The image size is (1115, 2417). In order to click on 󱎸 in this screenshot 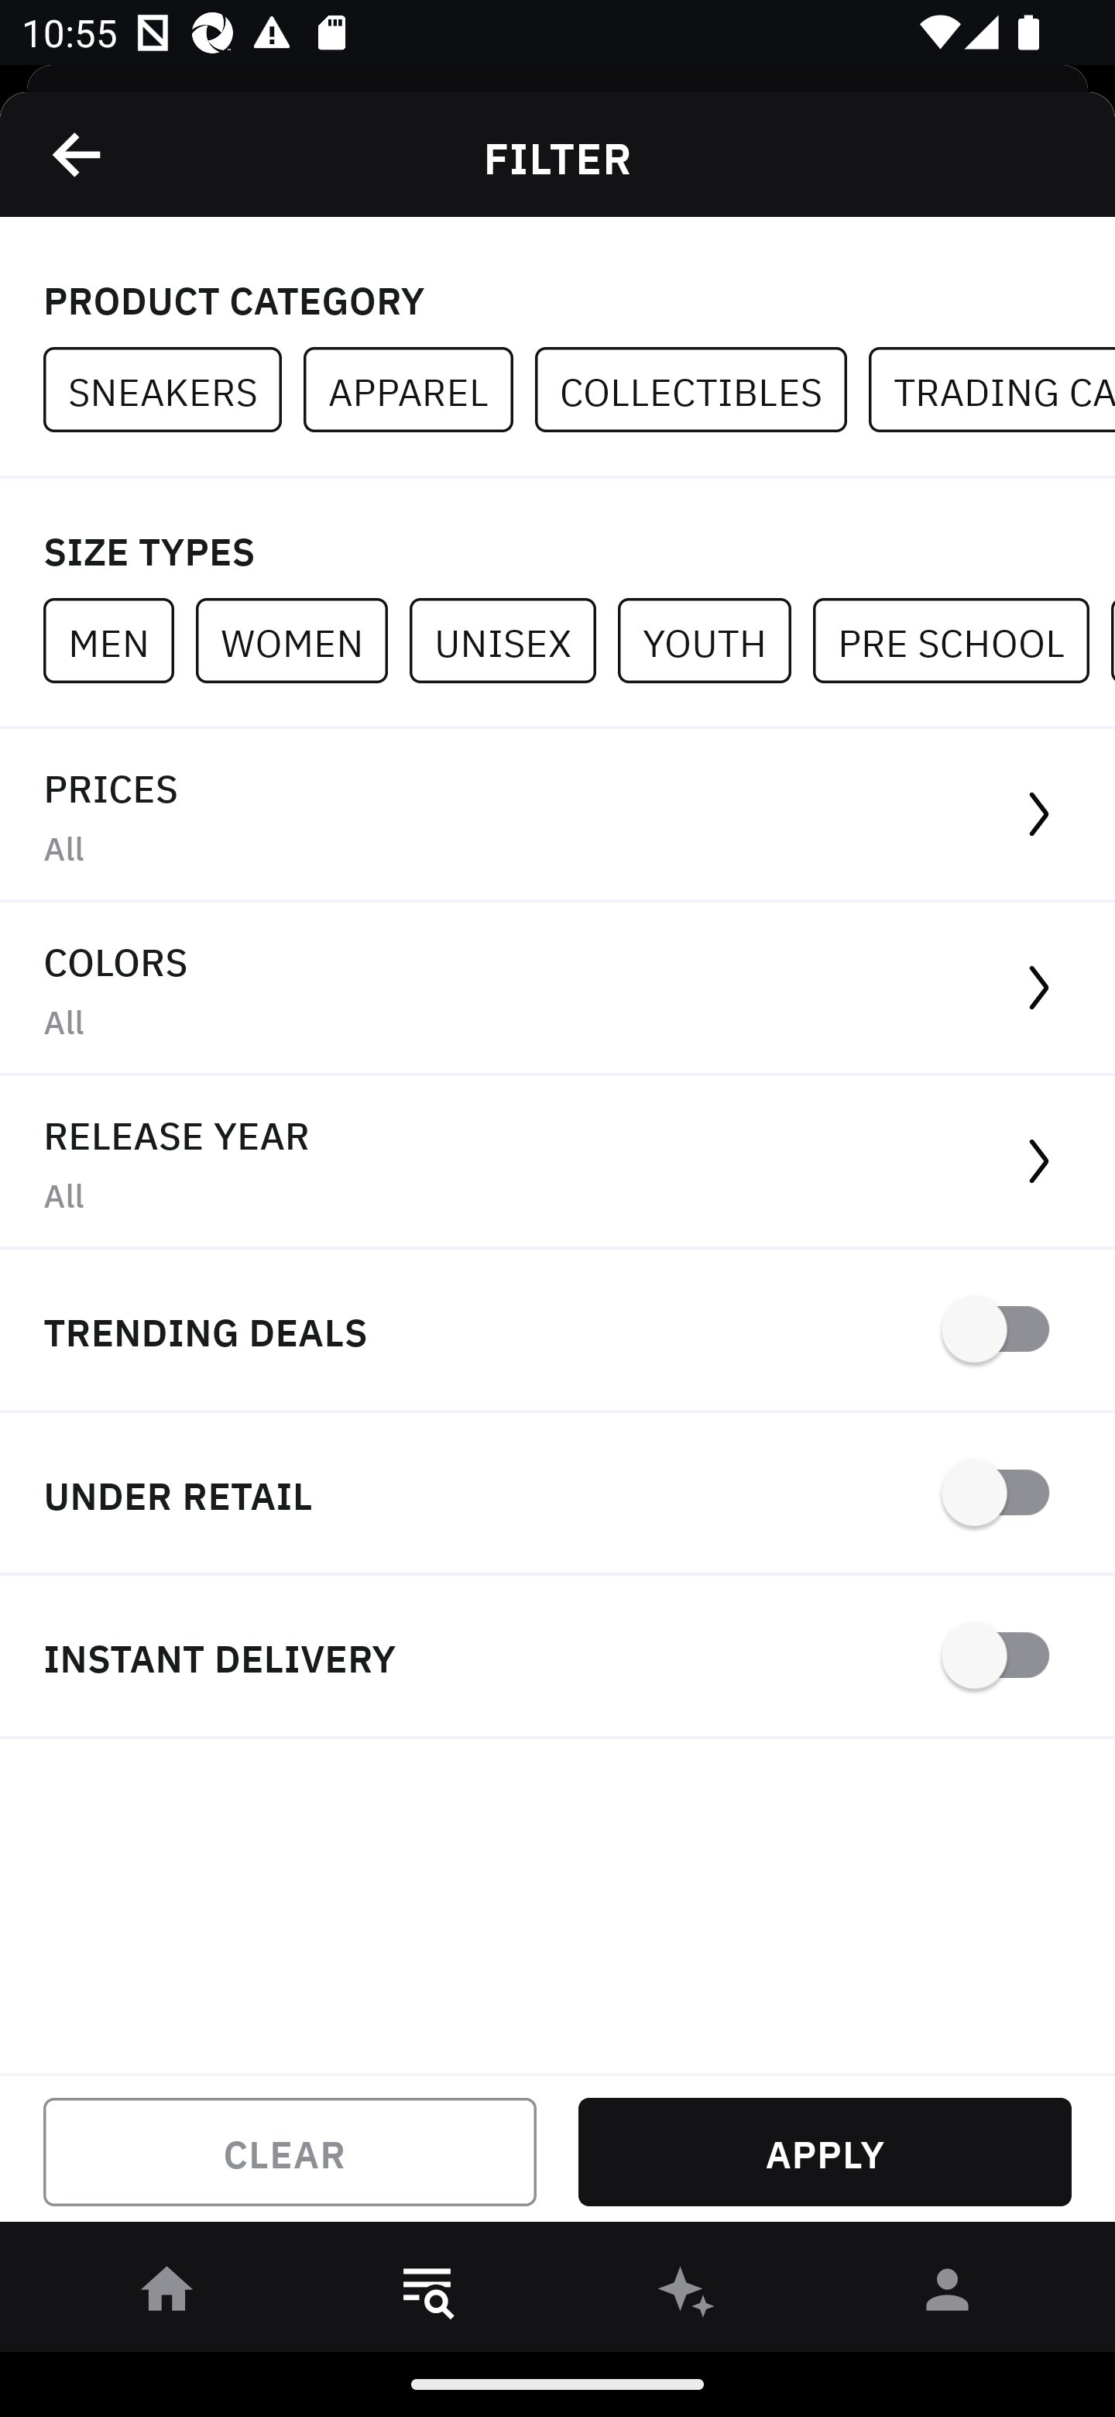, I will do `click(427, 2295)`.